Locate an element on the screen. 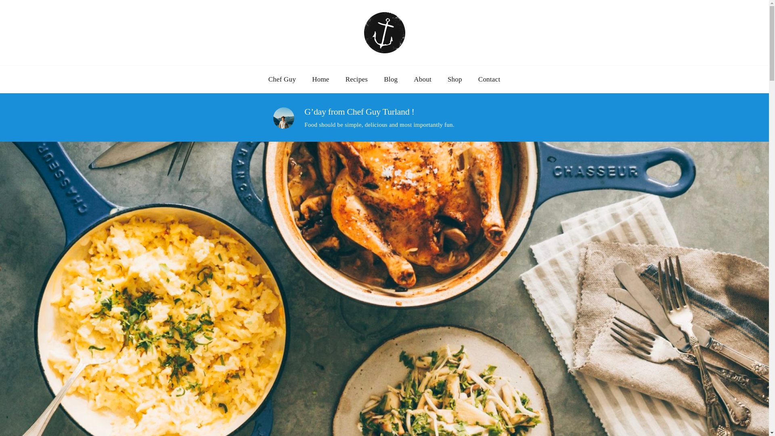 The width and height of the screenshot is (775, 436). About is located at coordinates (422, 80).